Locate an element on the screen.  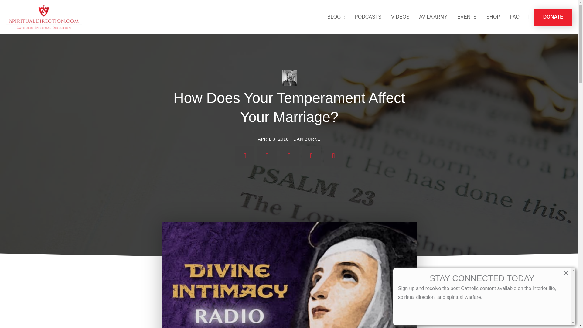
DONATE is located at coordinates (553, 17).